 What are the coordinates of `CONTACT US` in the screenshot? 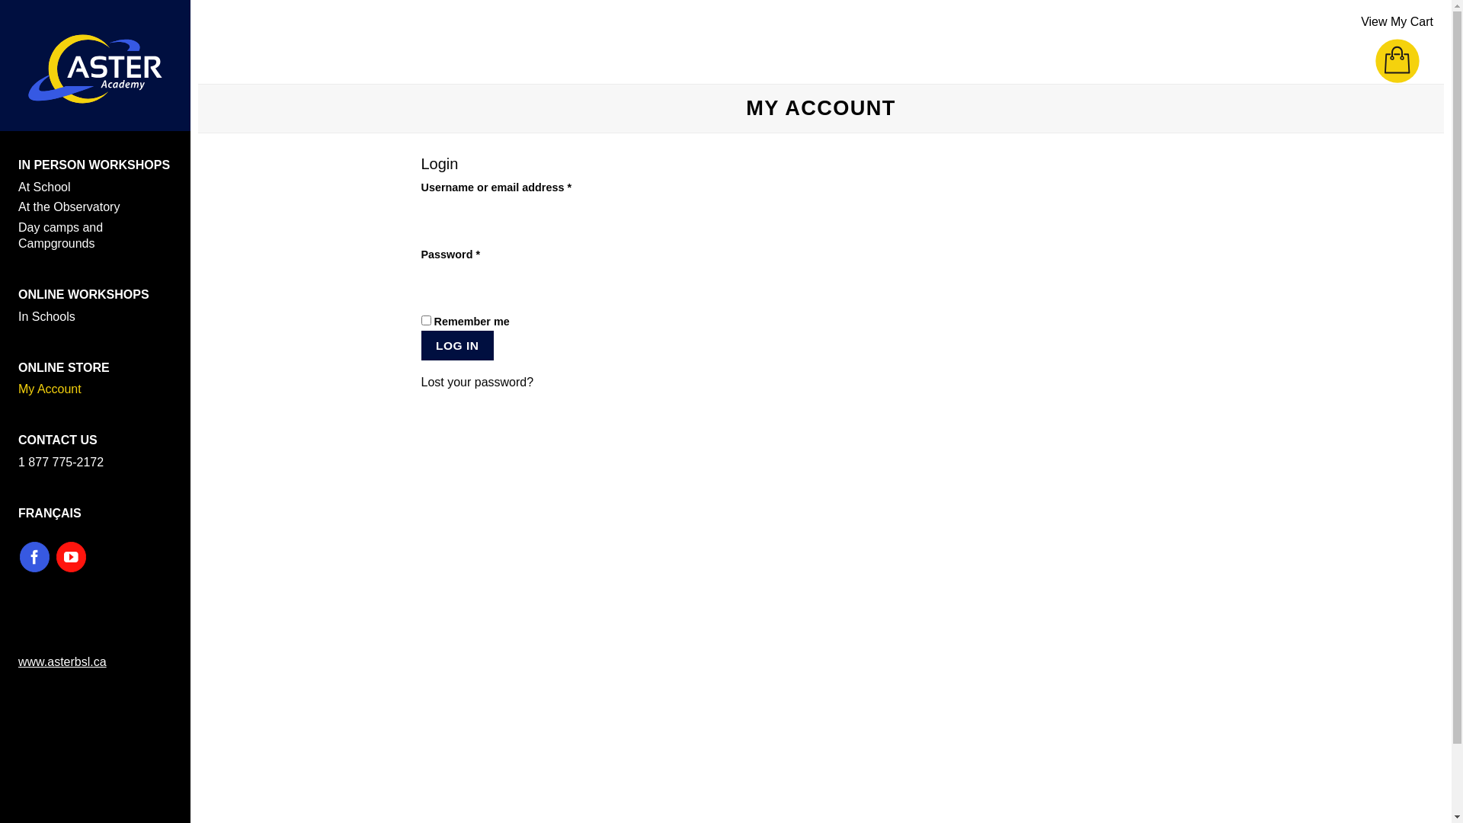 It's located at (58, 440).